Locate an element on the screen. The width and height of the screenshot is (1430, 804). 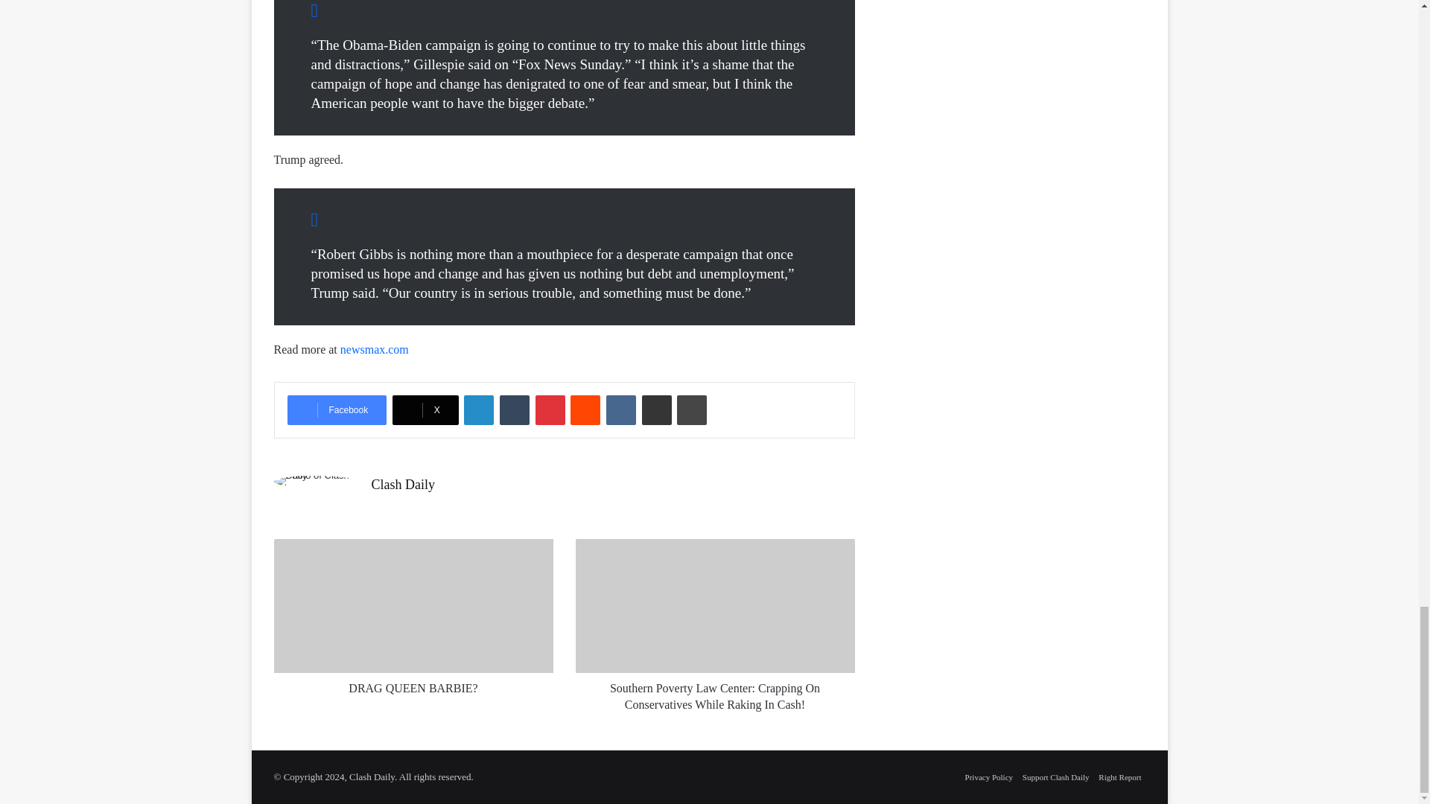
Facebook is located at coordinates (337, 410).